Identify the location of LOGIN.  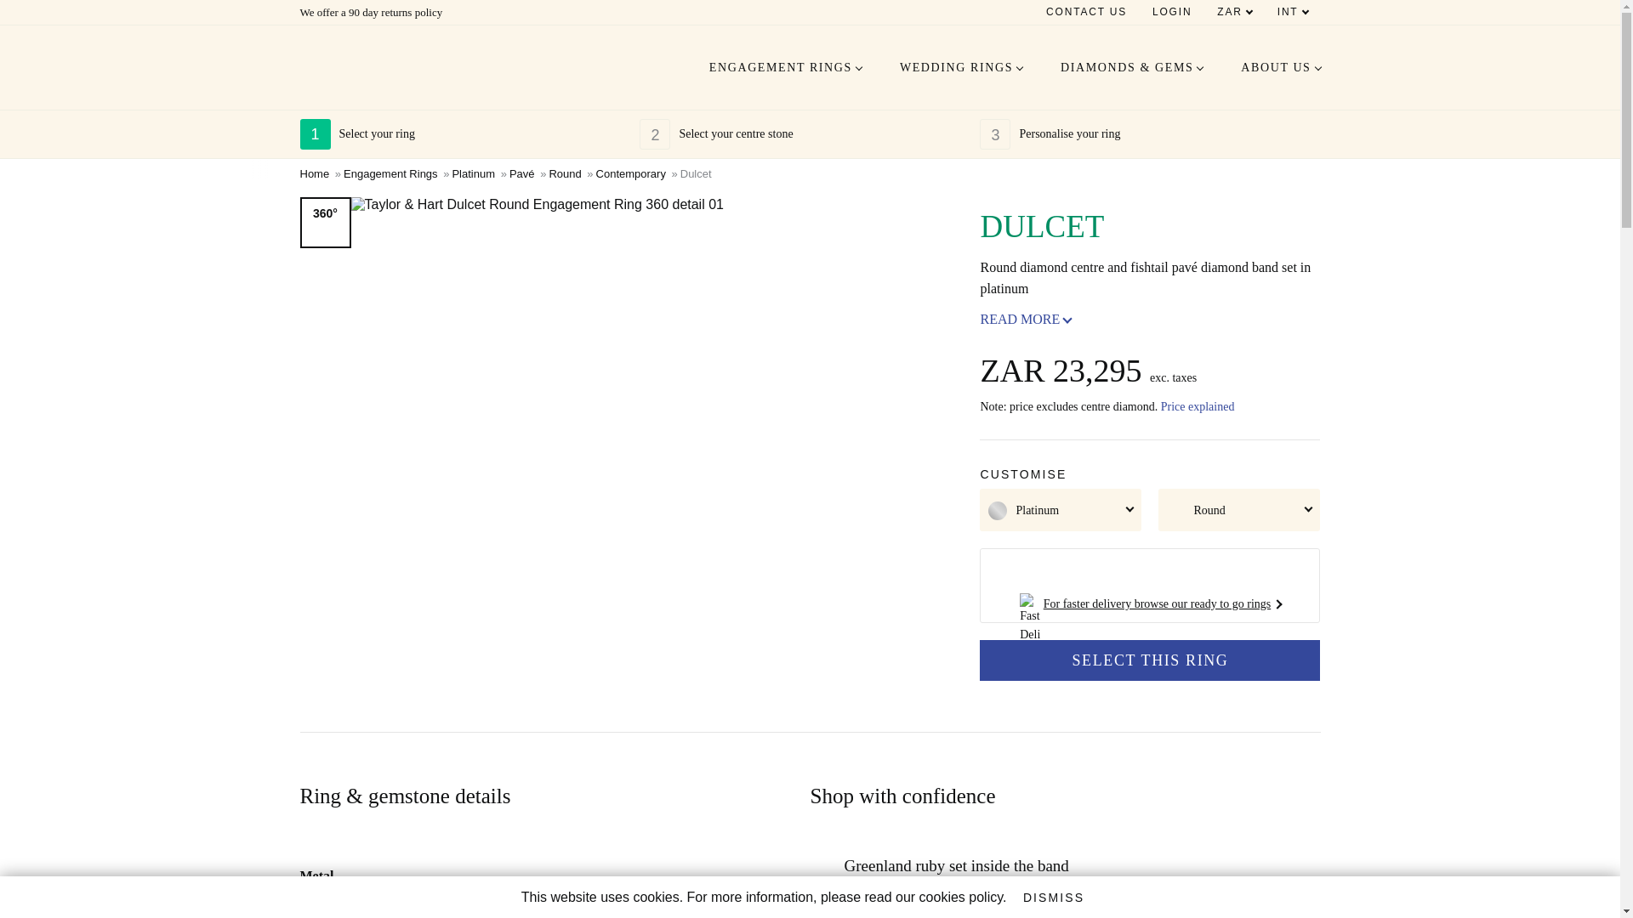
(1172, 12).